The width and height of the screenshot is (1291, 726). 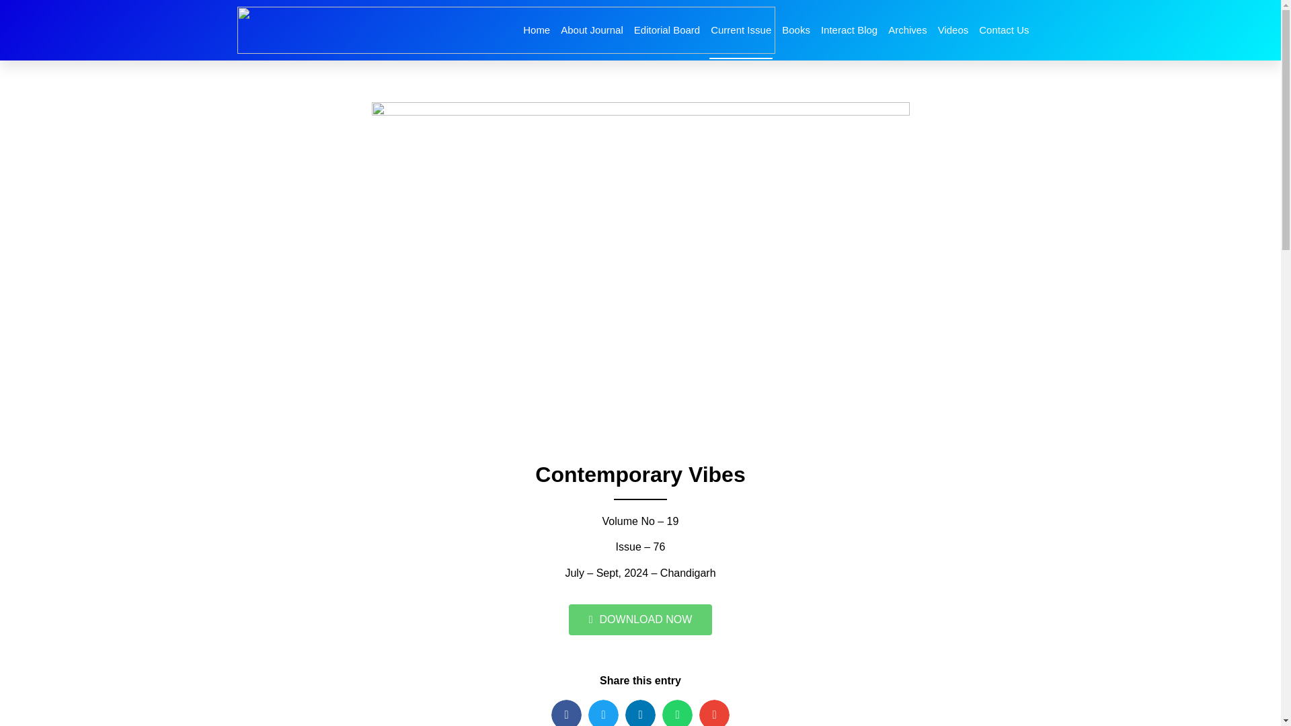 What do you see at coordinates (640, 620) in the screenshot?
I see `DOWNLOAD NOW` at bounding box center [640, 620].